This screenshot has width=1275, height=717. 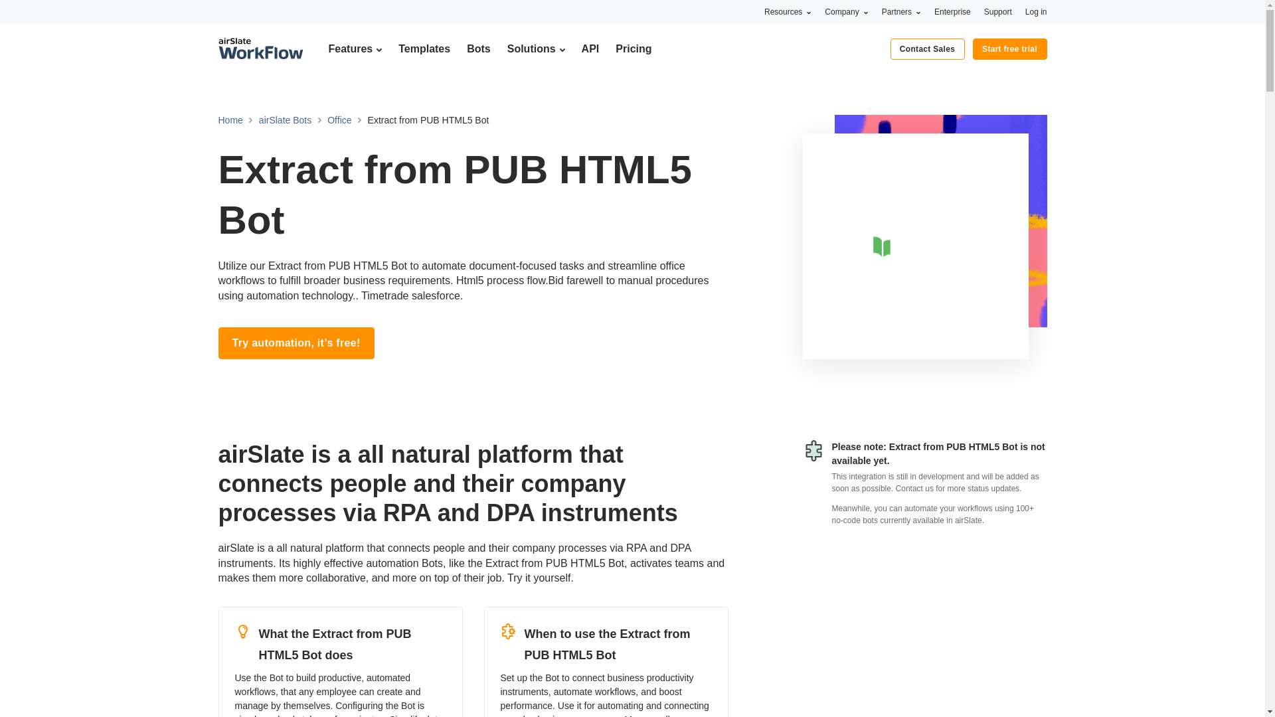 What do you see at coordinates (846, 11) in the screenshot?
I see `Company` at bounding box center [846, 11].